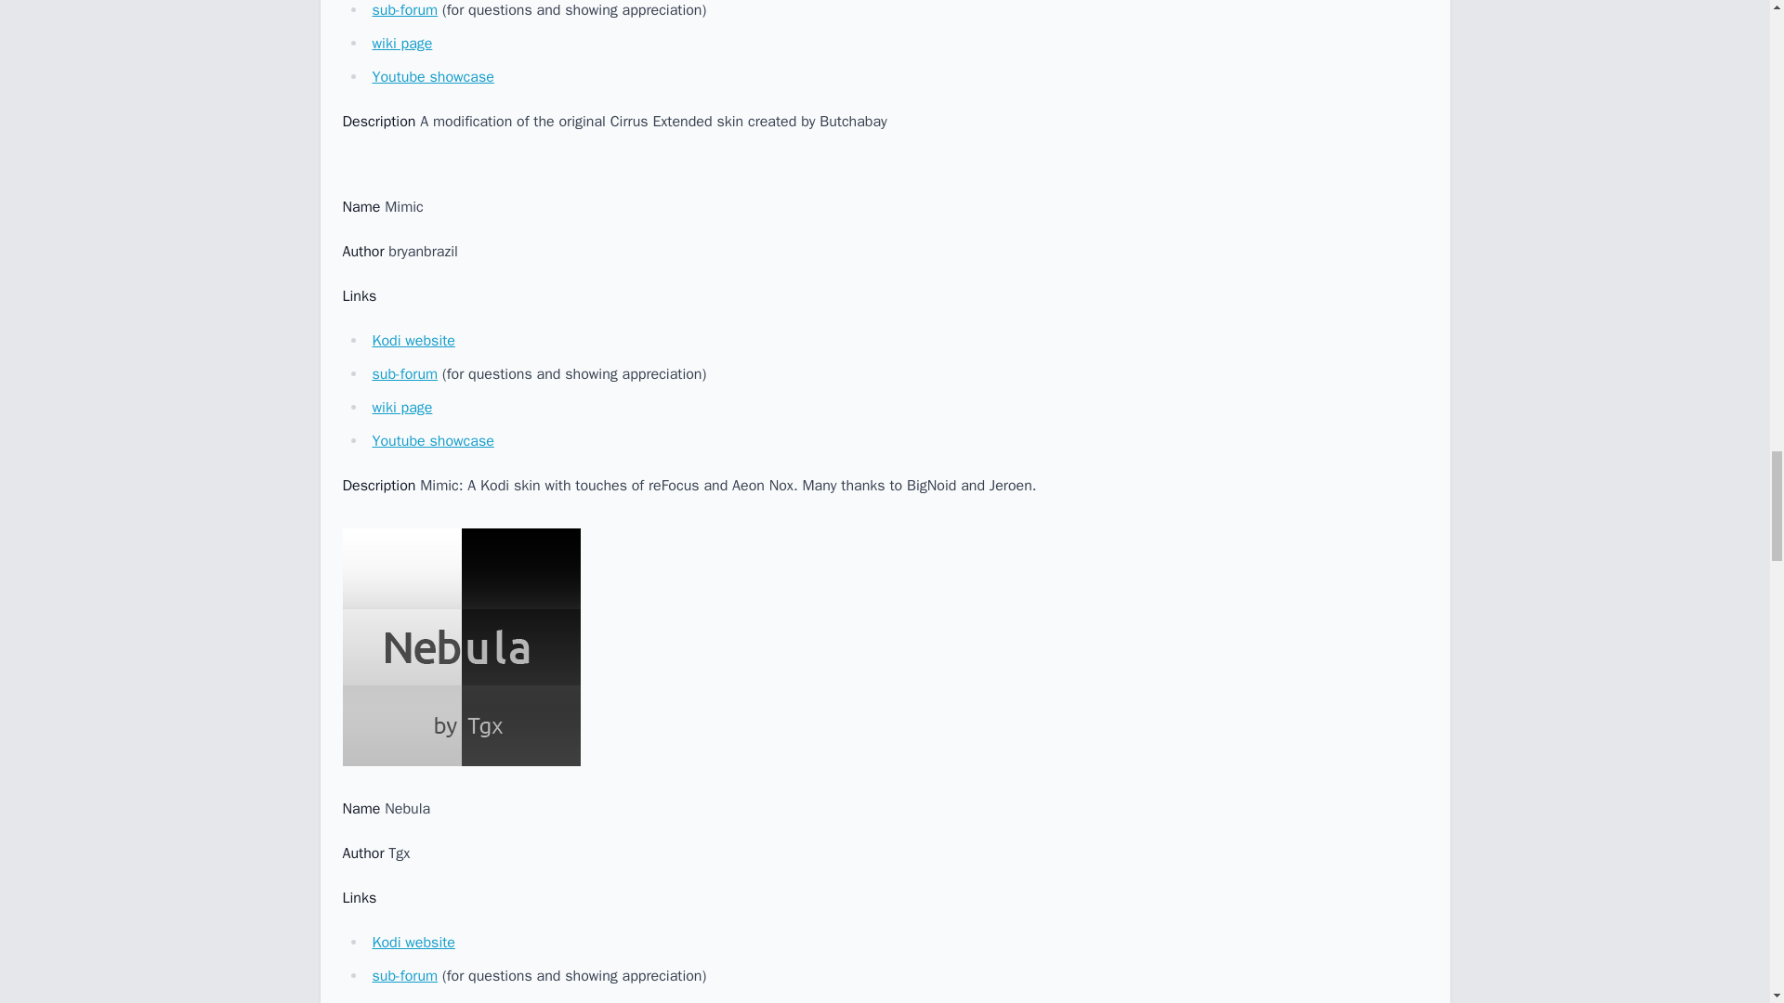  Describe the element at coordinates (401, 43) in the screenshot. I see `wiki page` at that location.